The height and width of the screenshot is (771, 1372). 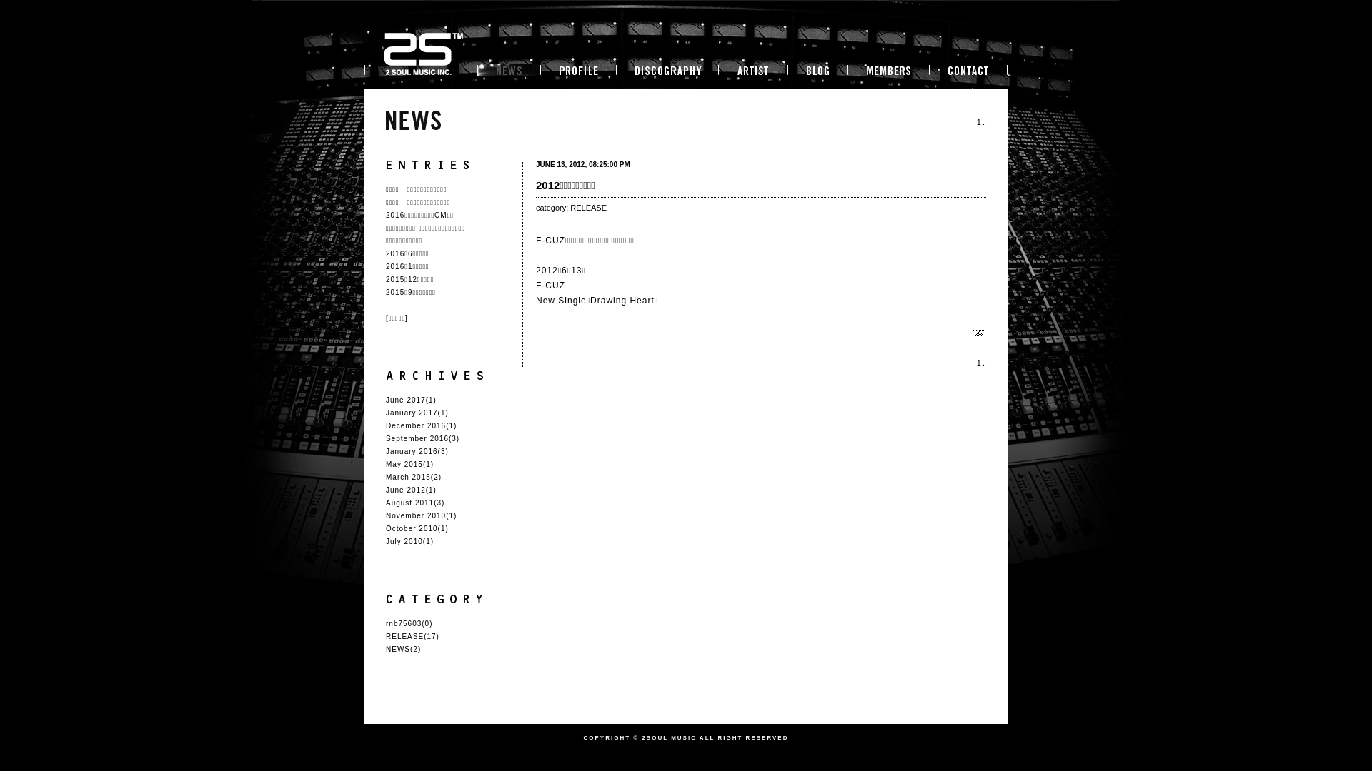 I want to click on July 2010(1), so click(x=410, y=541).